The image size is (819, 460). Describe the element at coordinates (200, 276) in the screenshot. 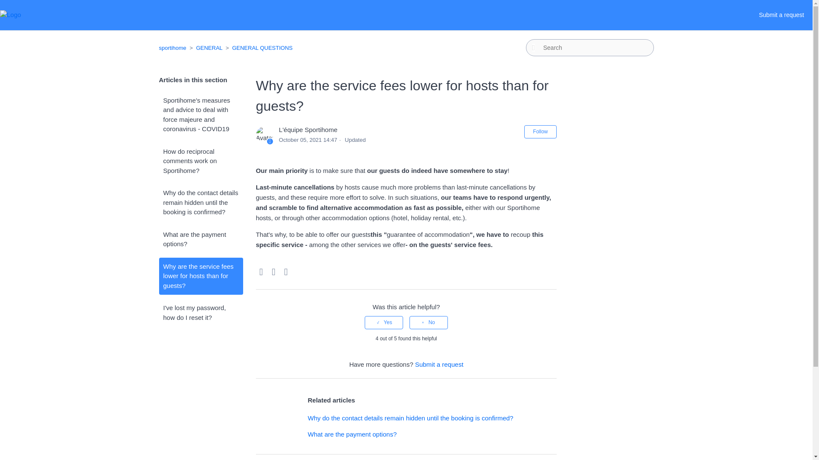

I see `Why are the service fees lower for hosts than for guests?` at that location.